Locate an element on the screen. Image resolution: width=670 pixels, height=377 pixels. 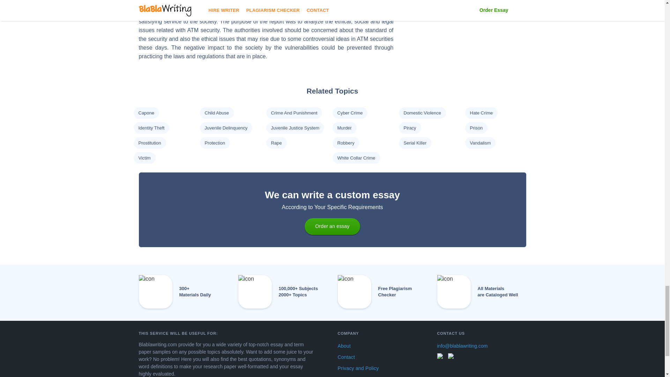
Child Abuse is located at coordinates (216, 113).